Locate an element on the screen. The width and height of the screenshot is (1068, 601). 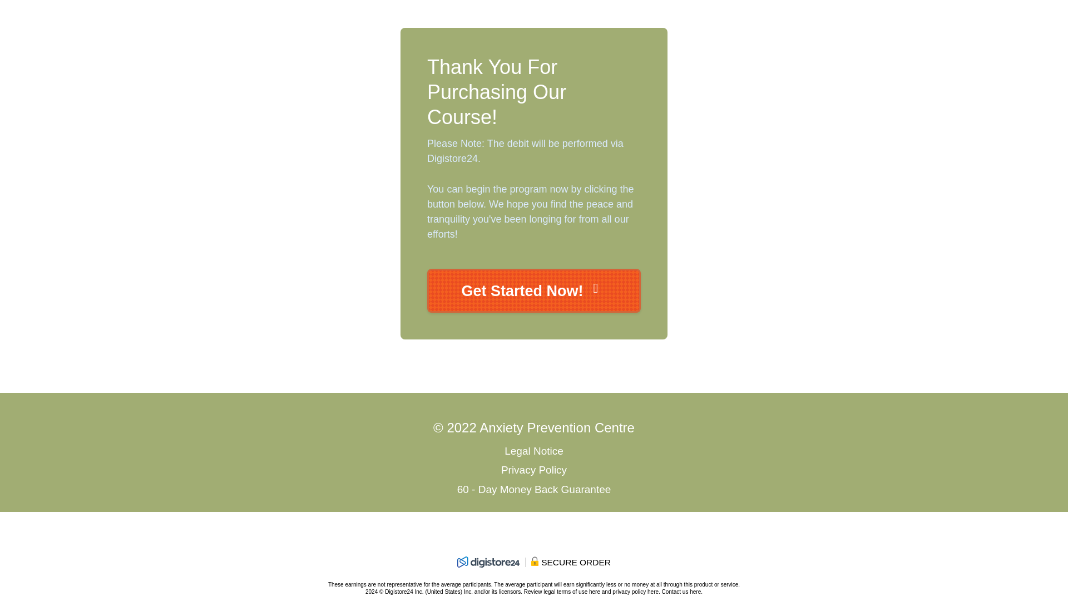
Legal Notice is located at coordinates (534, 450).